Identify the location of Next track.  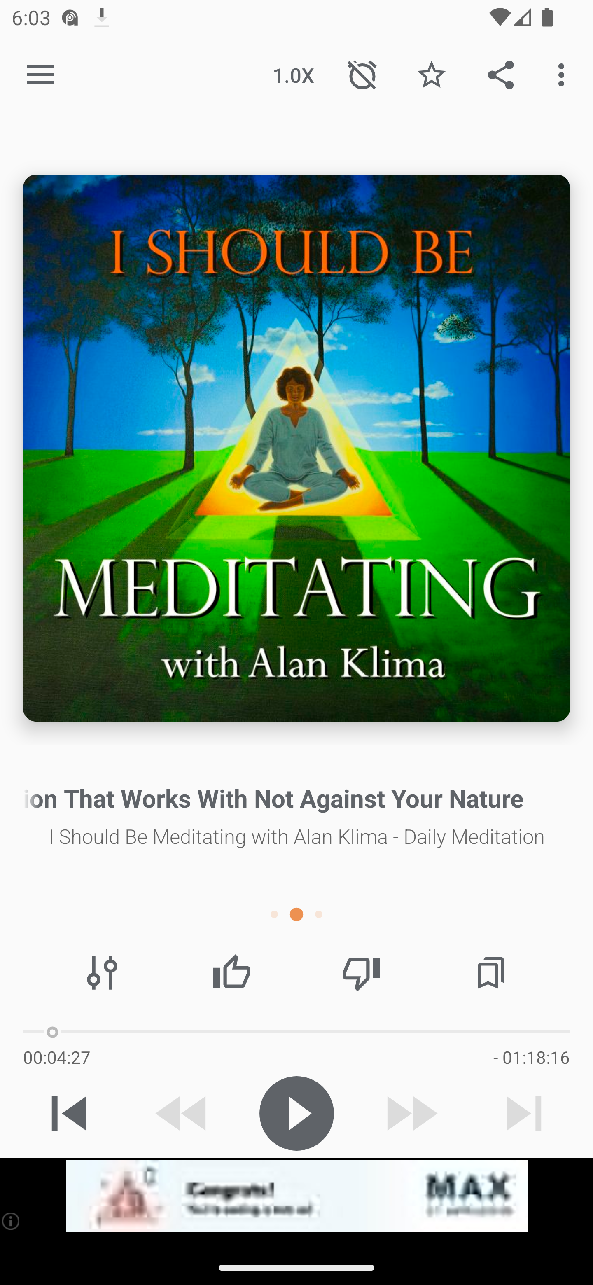
(524, 1113).